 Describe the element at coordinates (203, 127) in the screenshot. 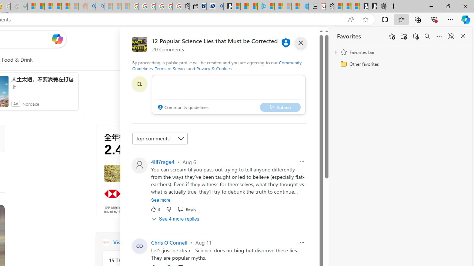

I see `Class: qc-adchoices-link top-right ` at that location.